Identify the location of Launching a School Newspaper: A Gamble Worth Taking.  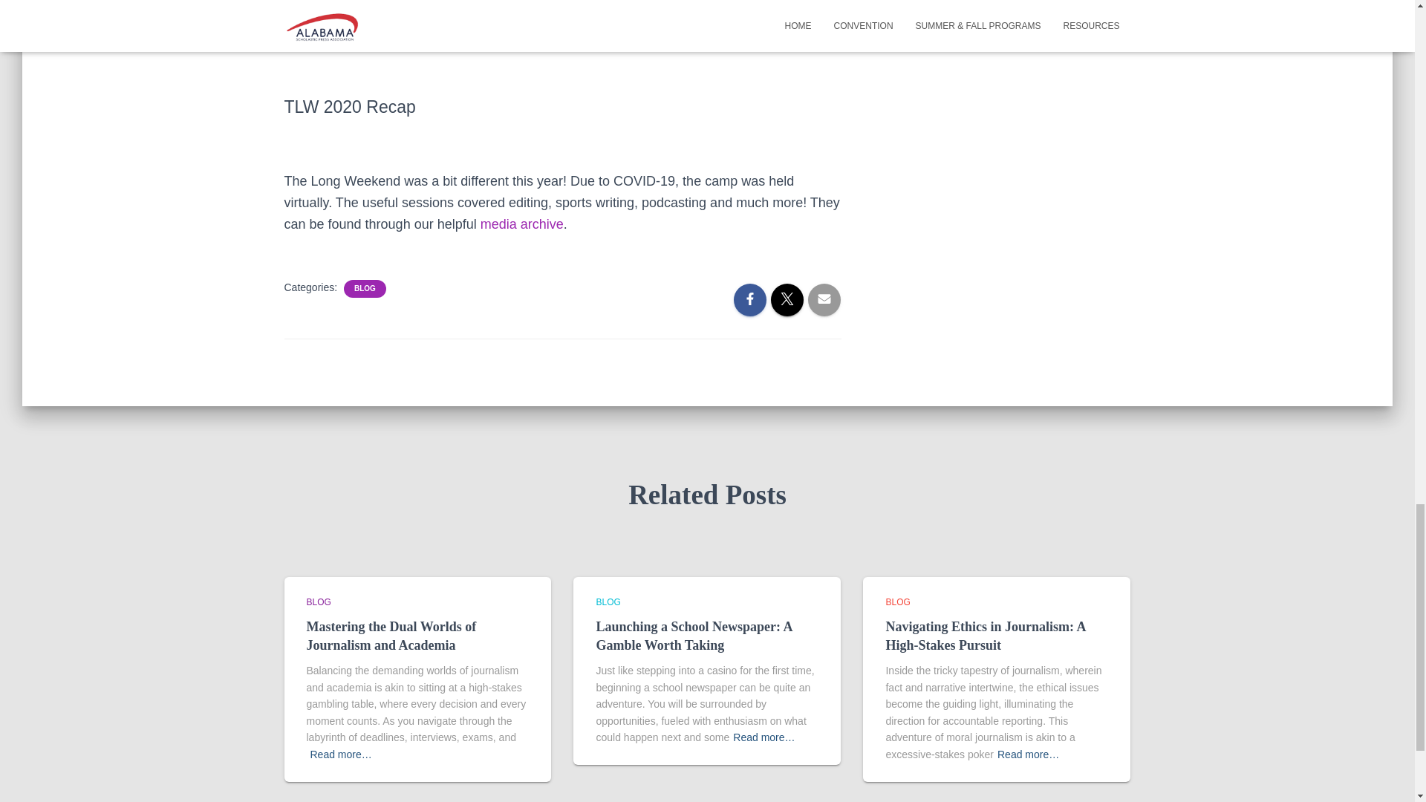
(694, 636).